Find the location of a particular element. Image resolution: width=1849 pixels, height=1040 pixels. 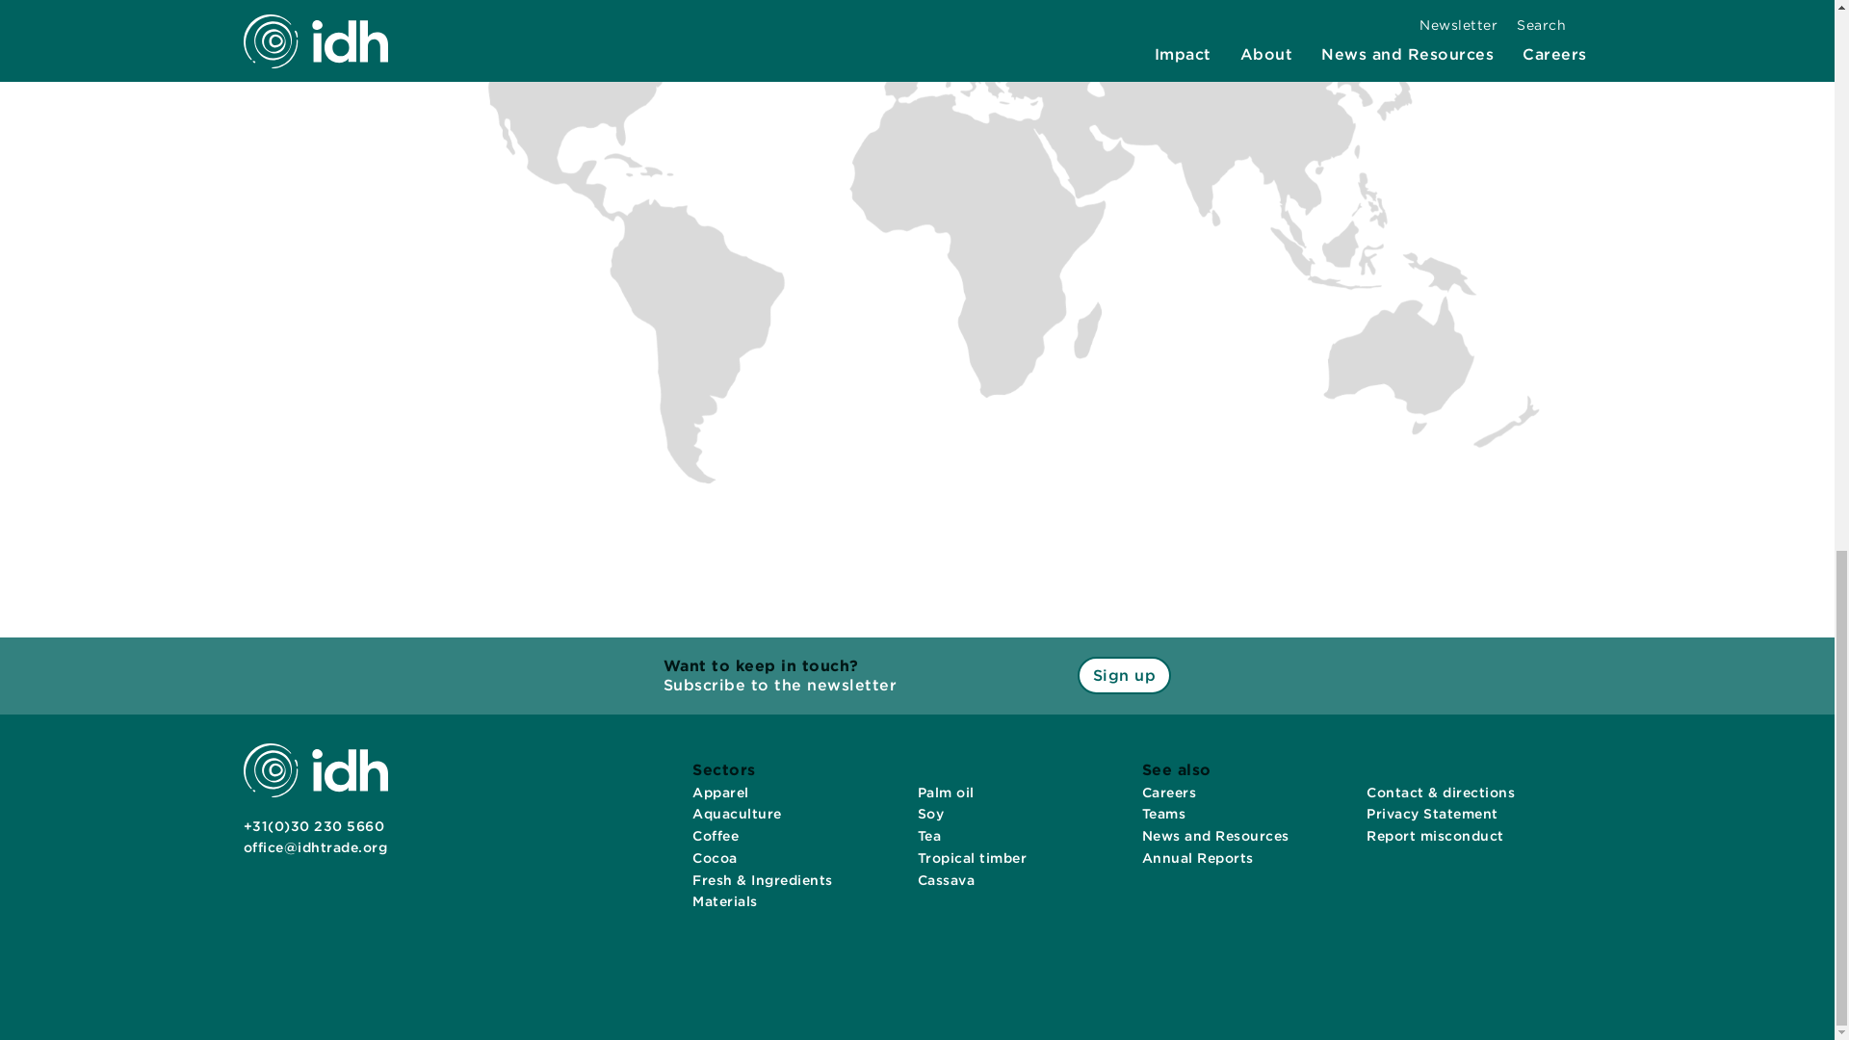

Map pin is located at coordinates (882, 214).